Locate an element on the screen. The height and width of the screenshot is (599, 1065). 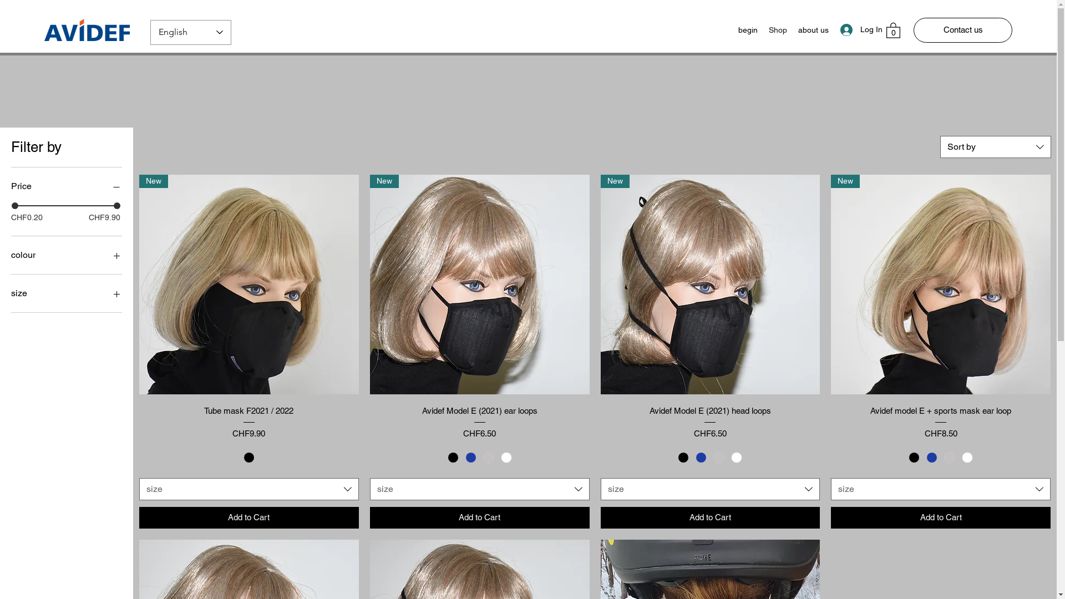
New is located at coordinates (480, 285).